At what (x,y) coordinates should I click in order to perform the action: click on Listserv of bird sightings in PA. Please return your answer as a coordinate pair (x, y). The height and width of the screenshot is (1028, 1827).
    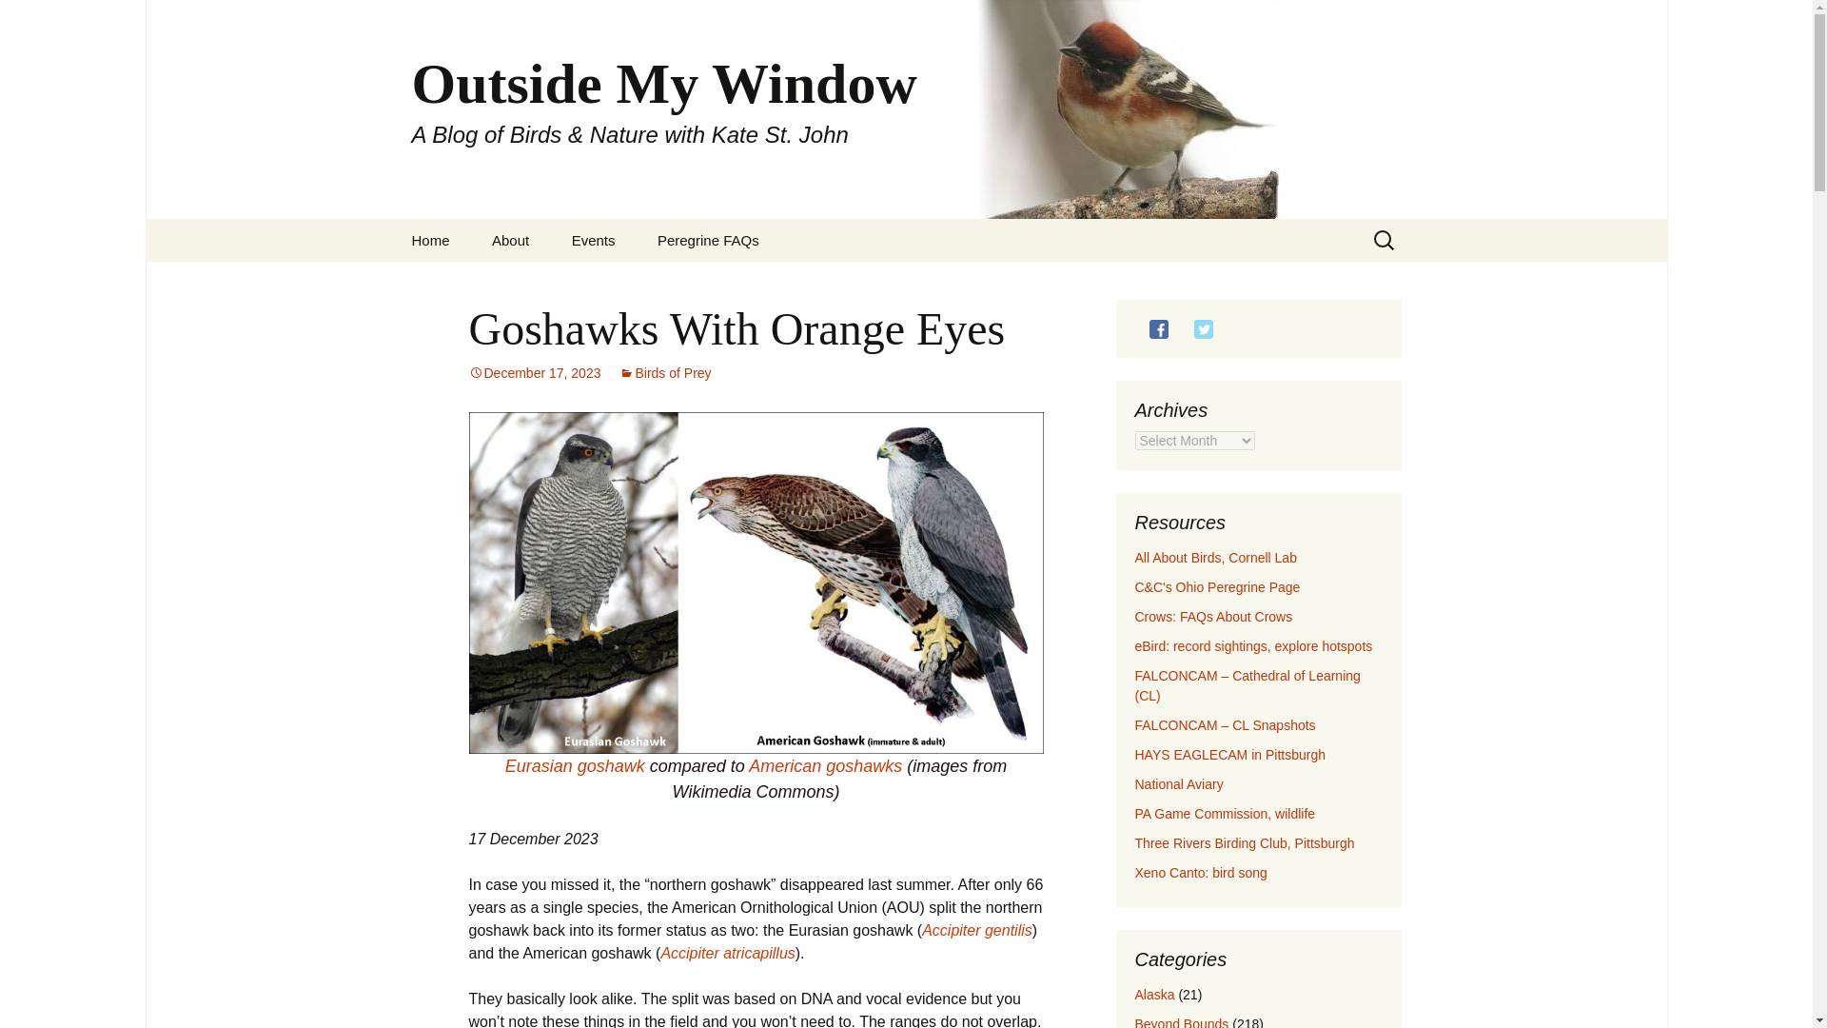
    Looking at the image, I should click on (1252, 645).